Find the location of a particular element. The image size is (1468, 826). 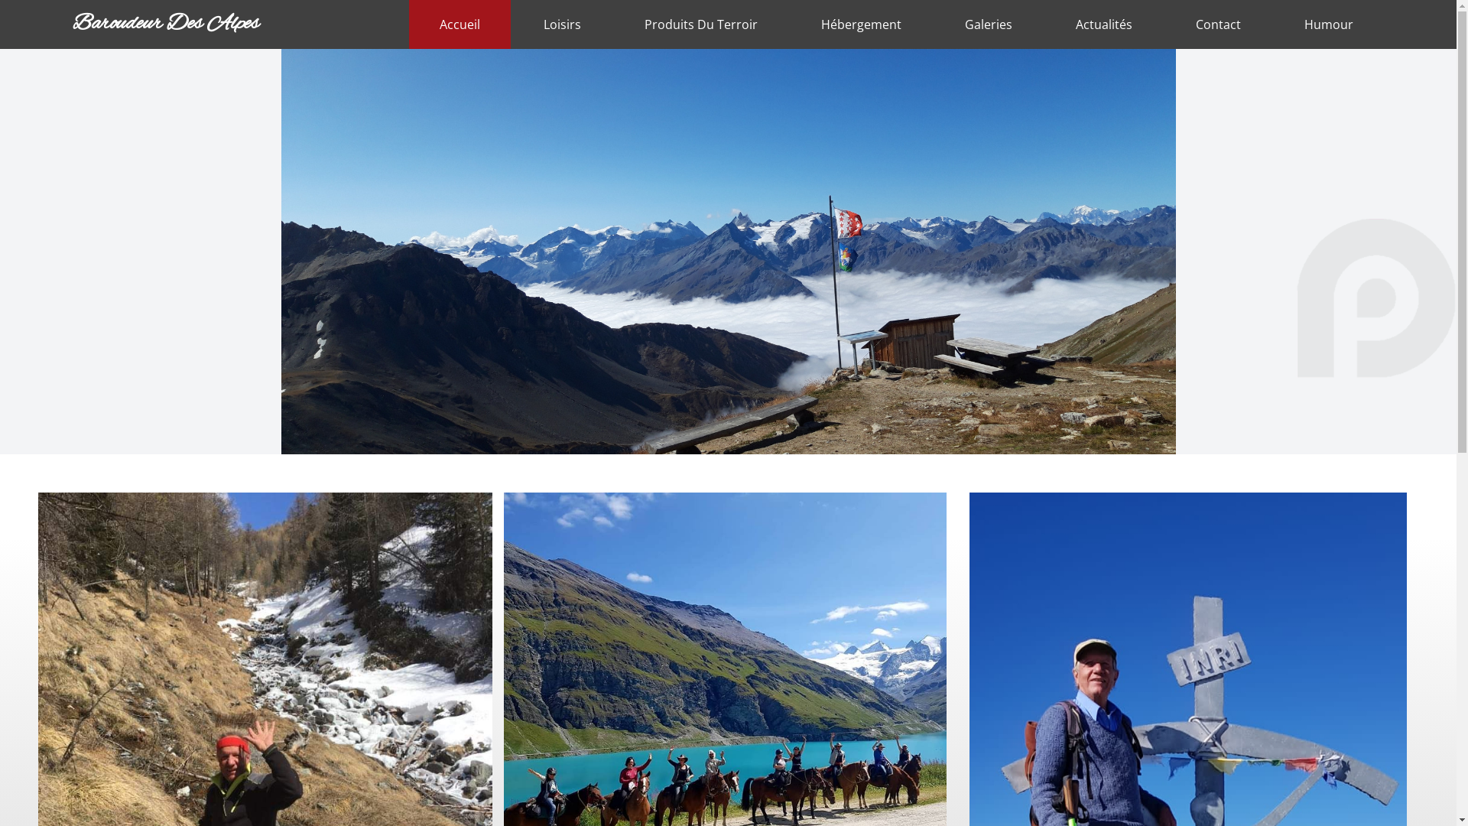

Accueil is located at coordinates (460, 24).